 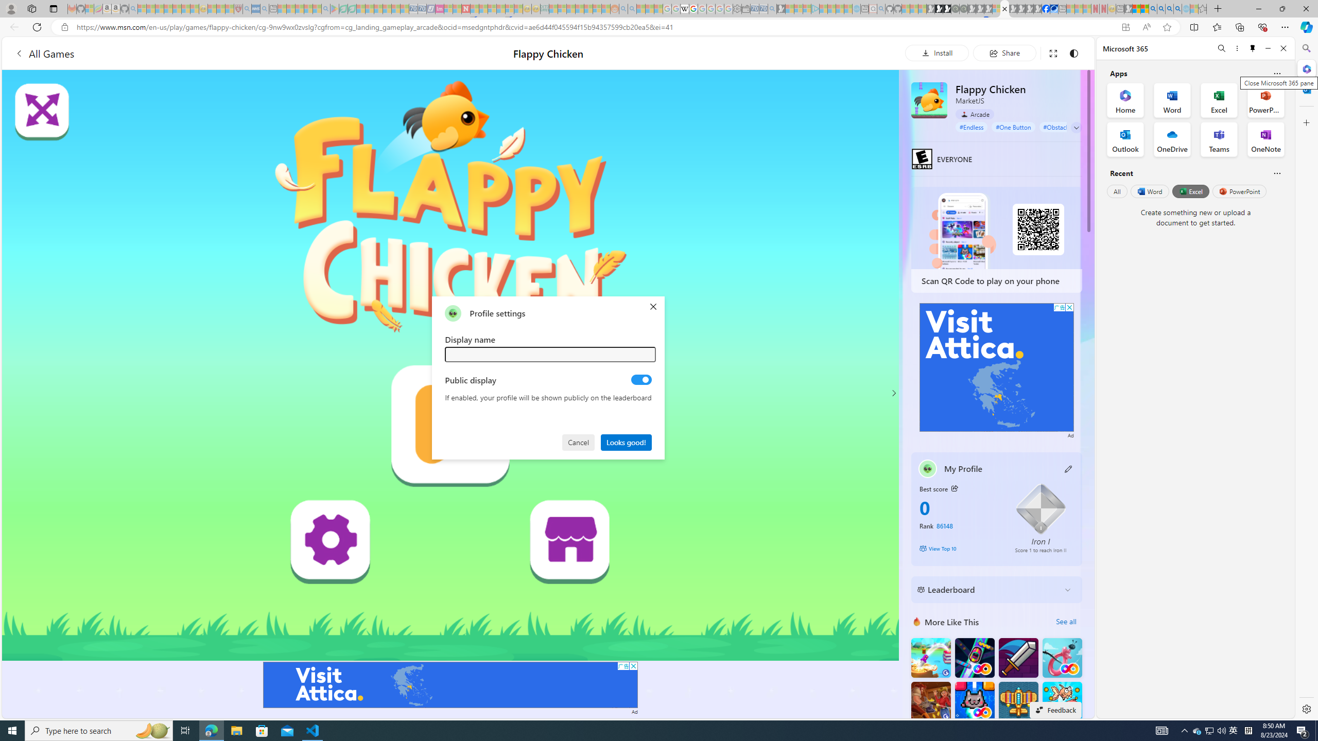 I want to click on Teams Office App, so click(x=1219, y=139).